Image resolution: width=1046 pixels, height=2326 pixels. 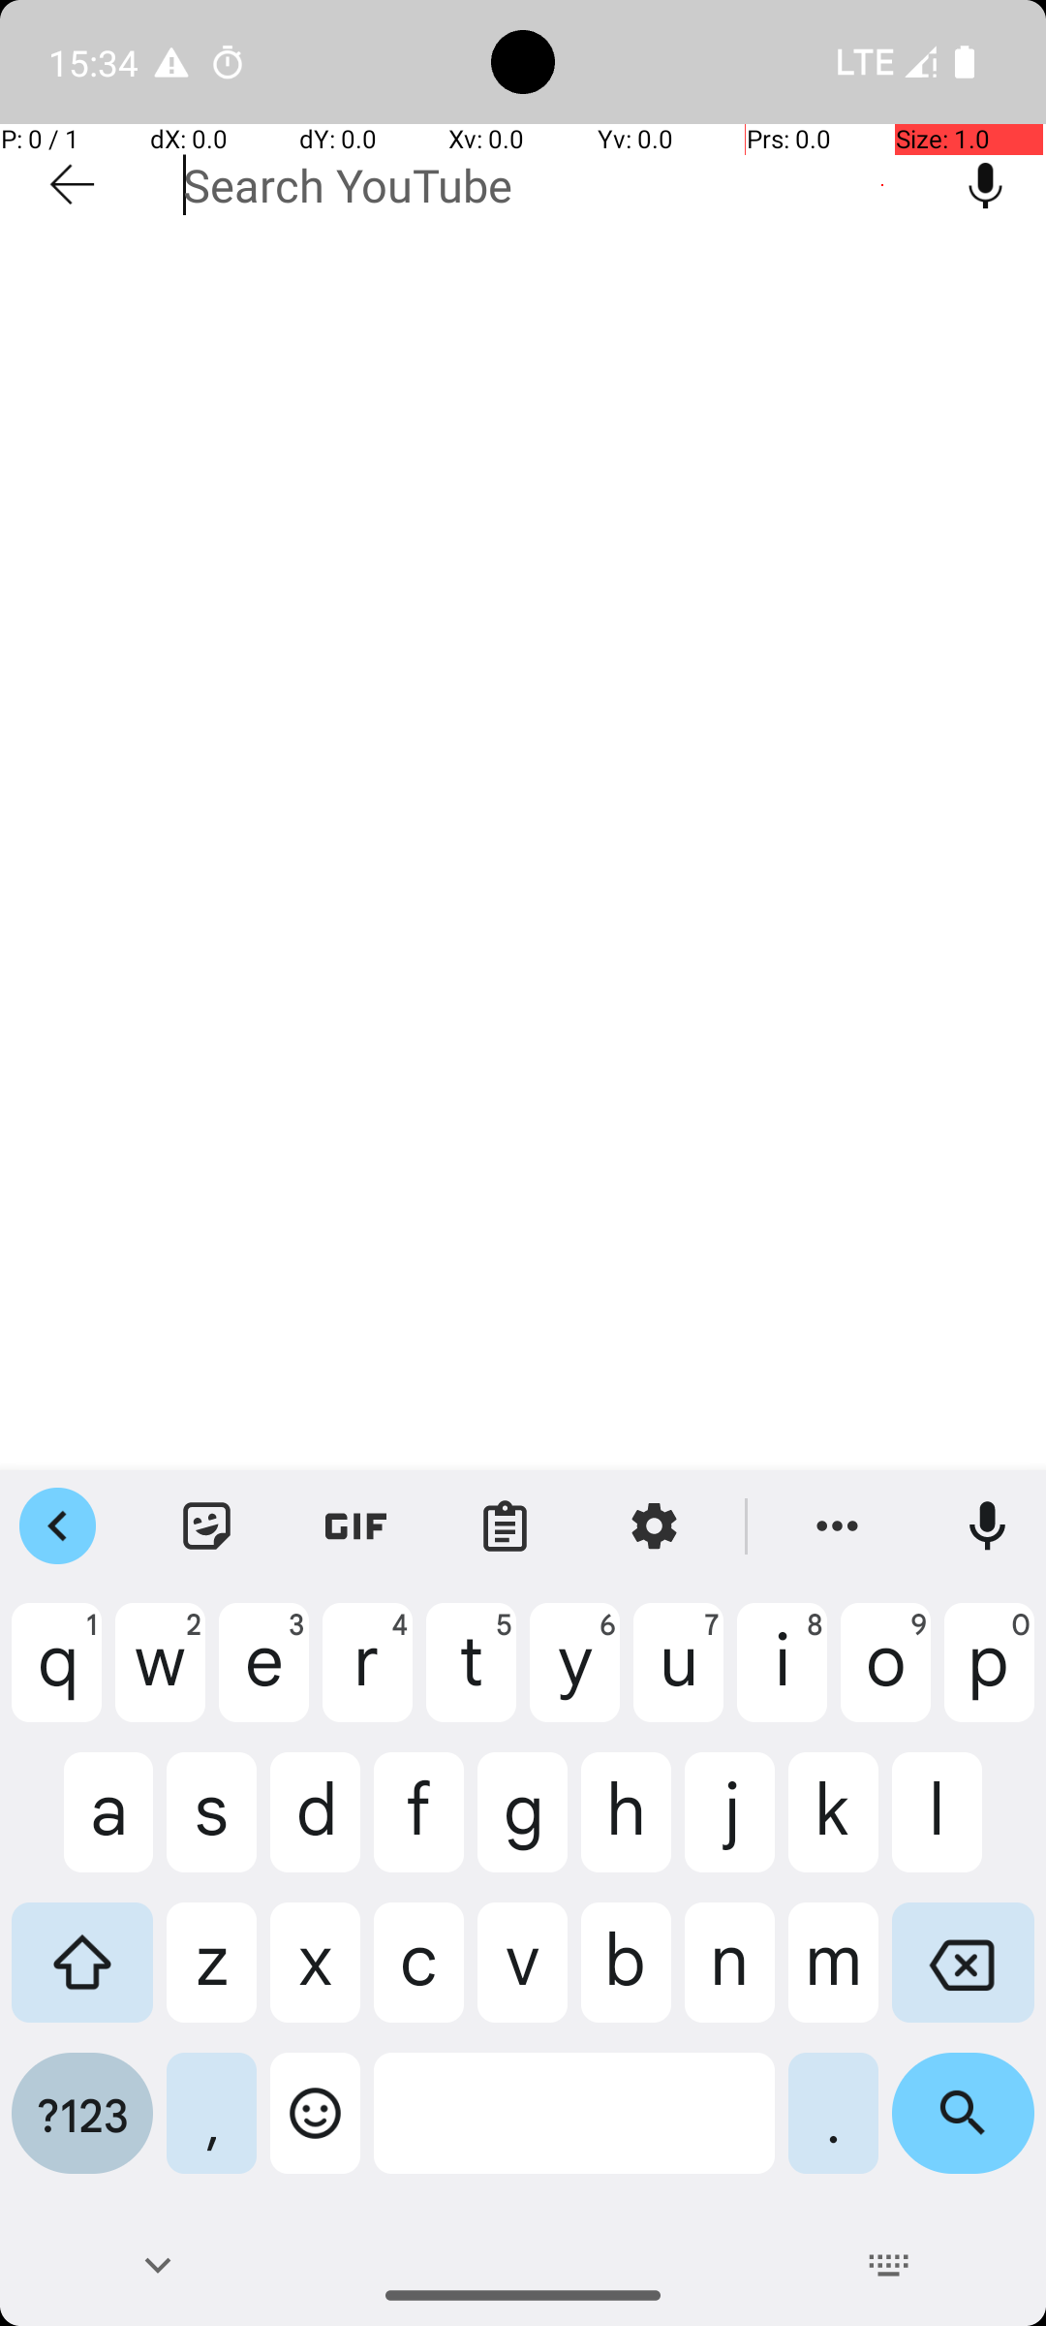 I want to click on Sticker Keyboard, so click(x=207, y=1526).